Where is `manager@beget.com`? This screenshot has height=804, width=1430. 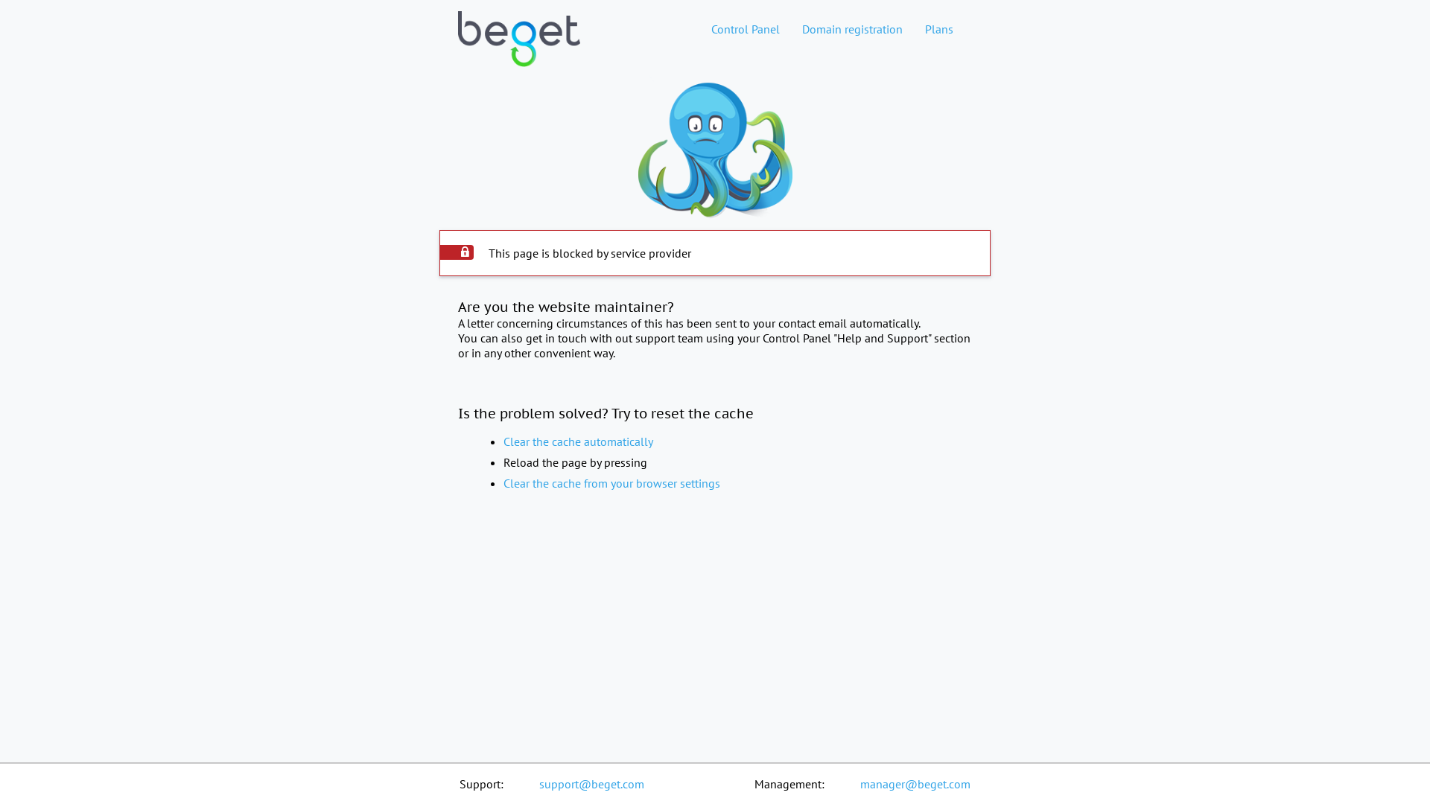
manager@beget.com is located at coordinates (915, 784).